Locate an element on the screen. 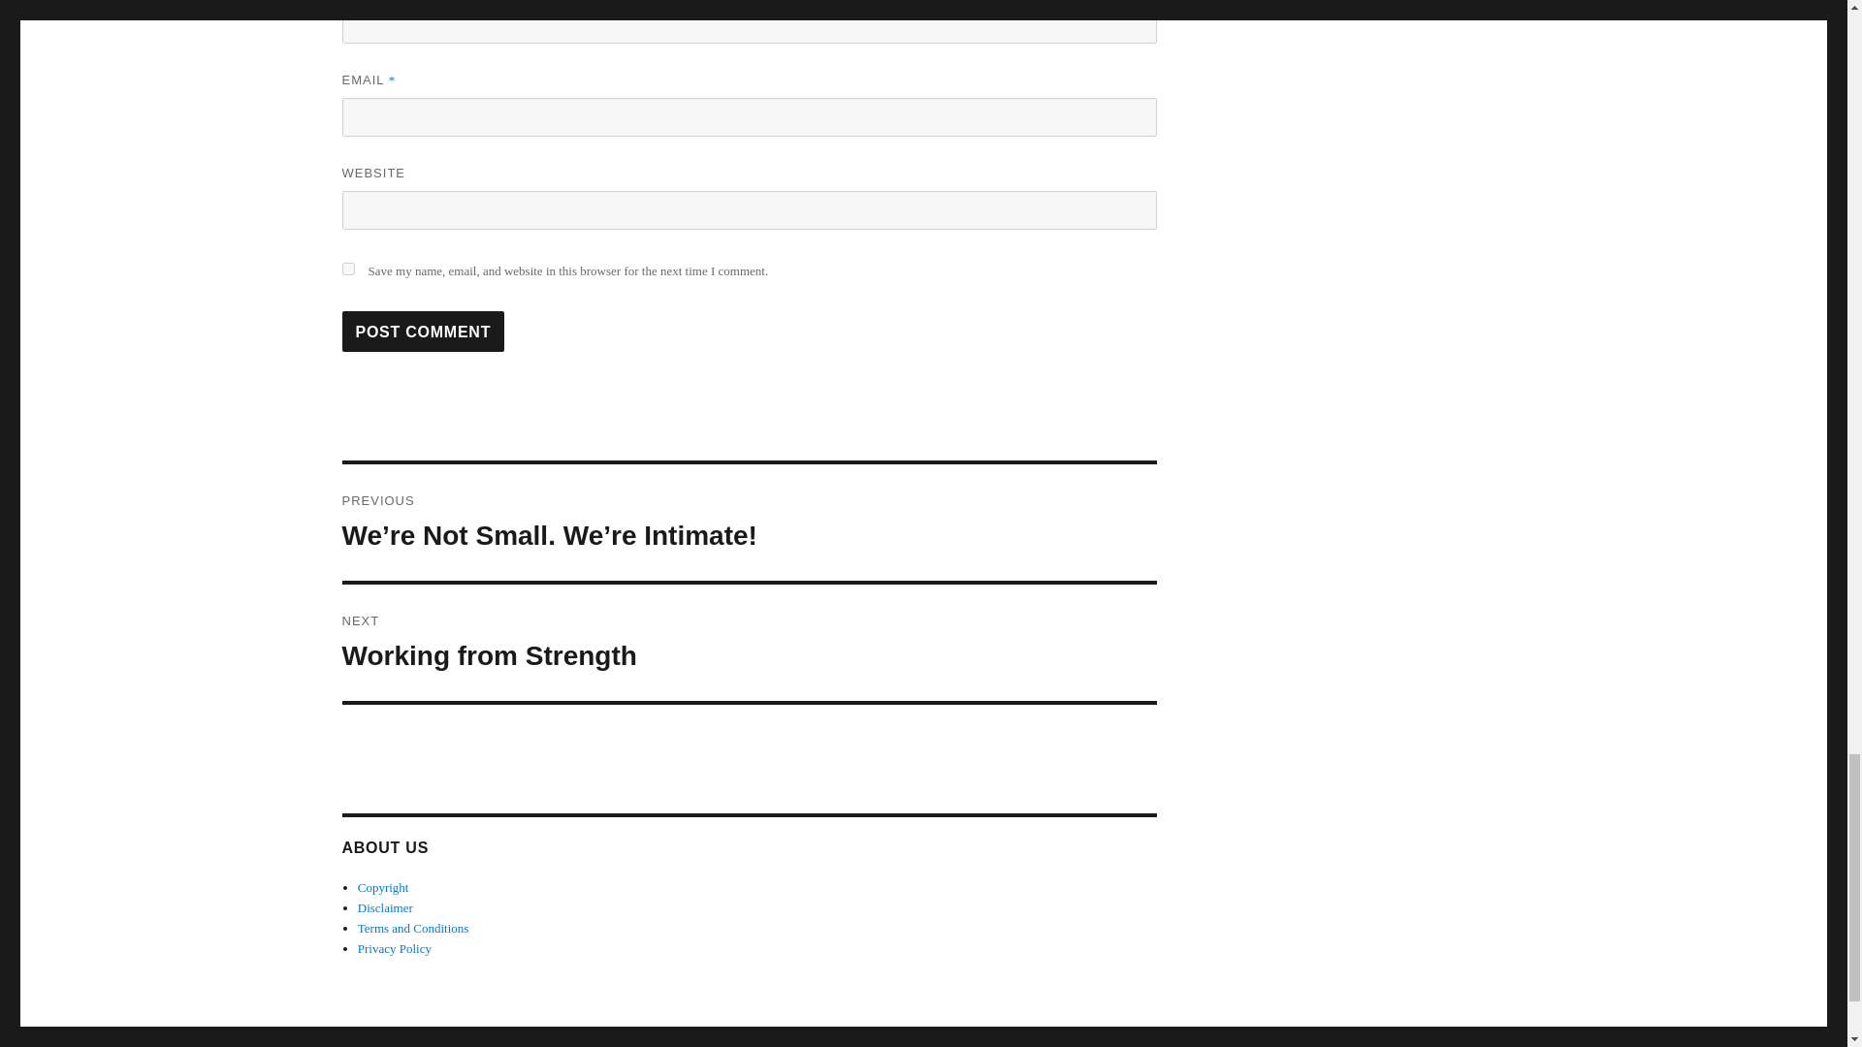 The image size is (1862, 1047). Copyright is located at coordinates (749, 642).